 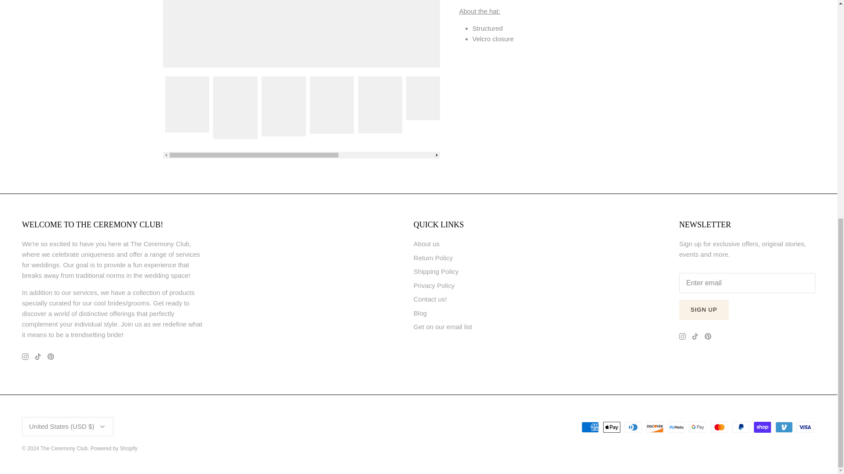 What do you see at coordinates (25, 356) in the screenshot?
I see `Instagram` at bounding box center [25, 356].